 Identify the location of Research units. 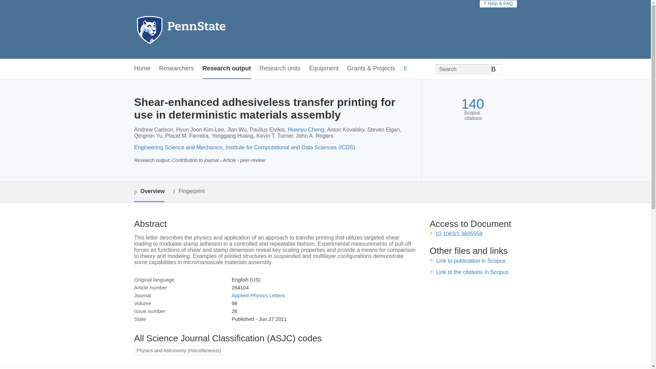
(280, 69).